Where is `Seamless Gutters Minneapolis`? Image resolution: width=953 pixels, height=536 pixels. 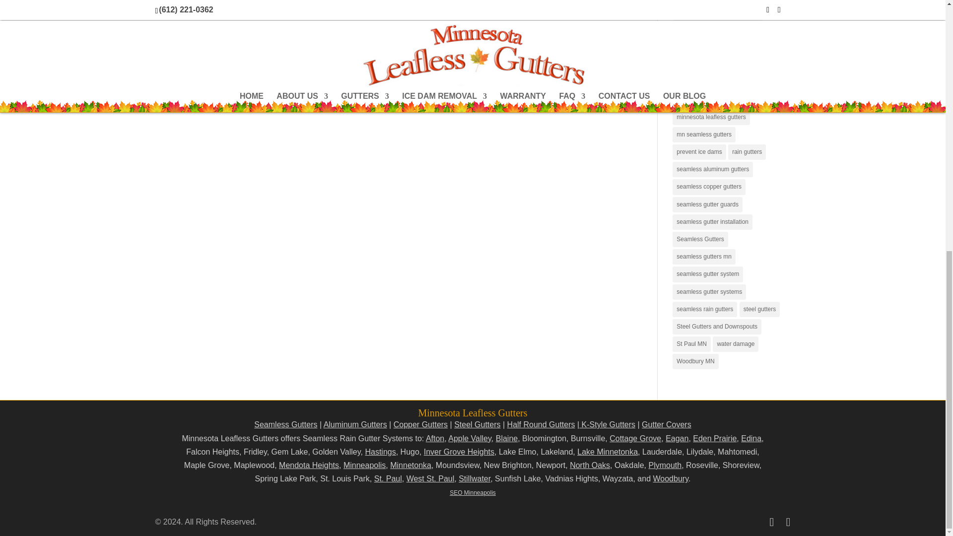 Seamless Gutters Minneapolis is located at coordinates (364, 465).